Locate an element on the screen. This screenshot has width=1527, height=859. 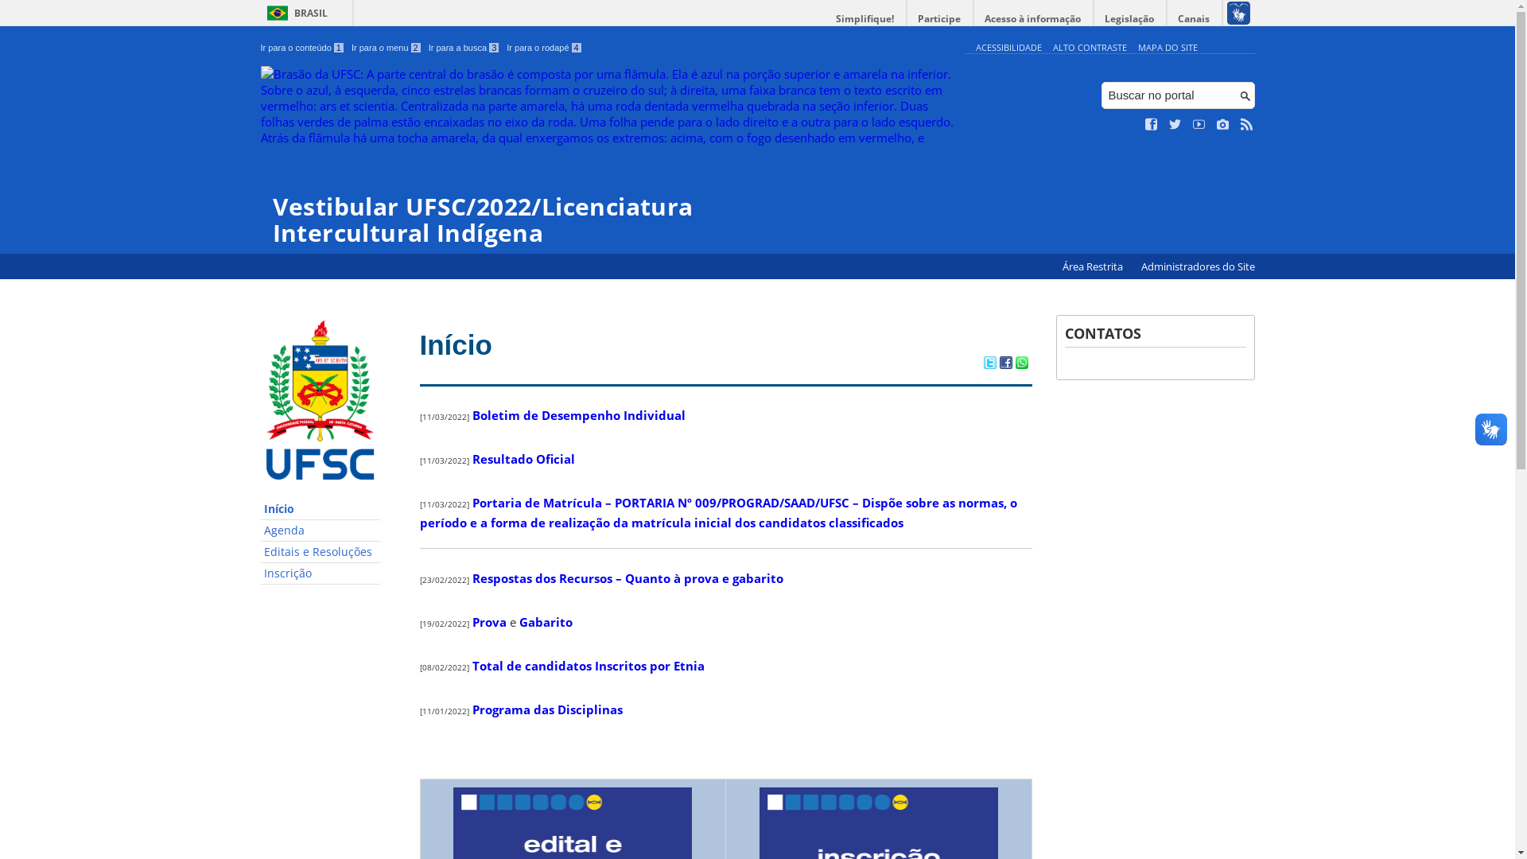
Prova is located at coordinates (490, 622).